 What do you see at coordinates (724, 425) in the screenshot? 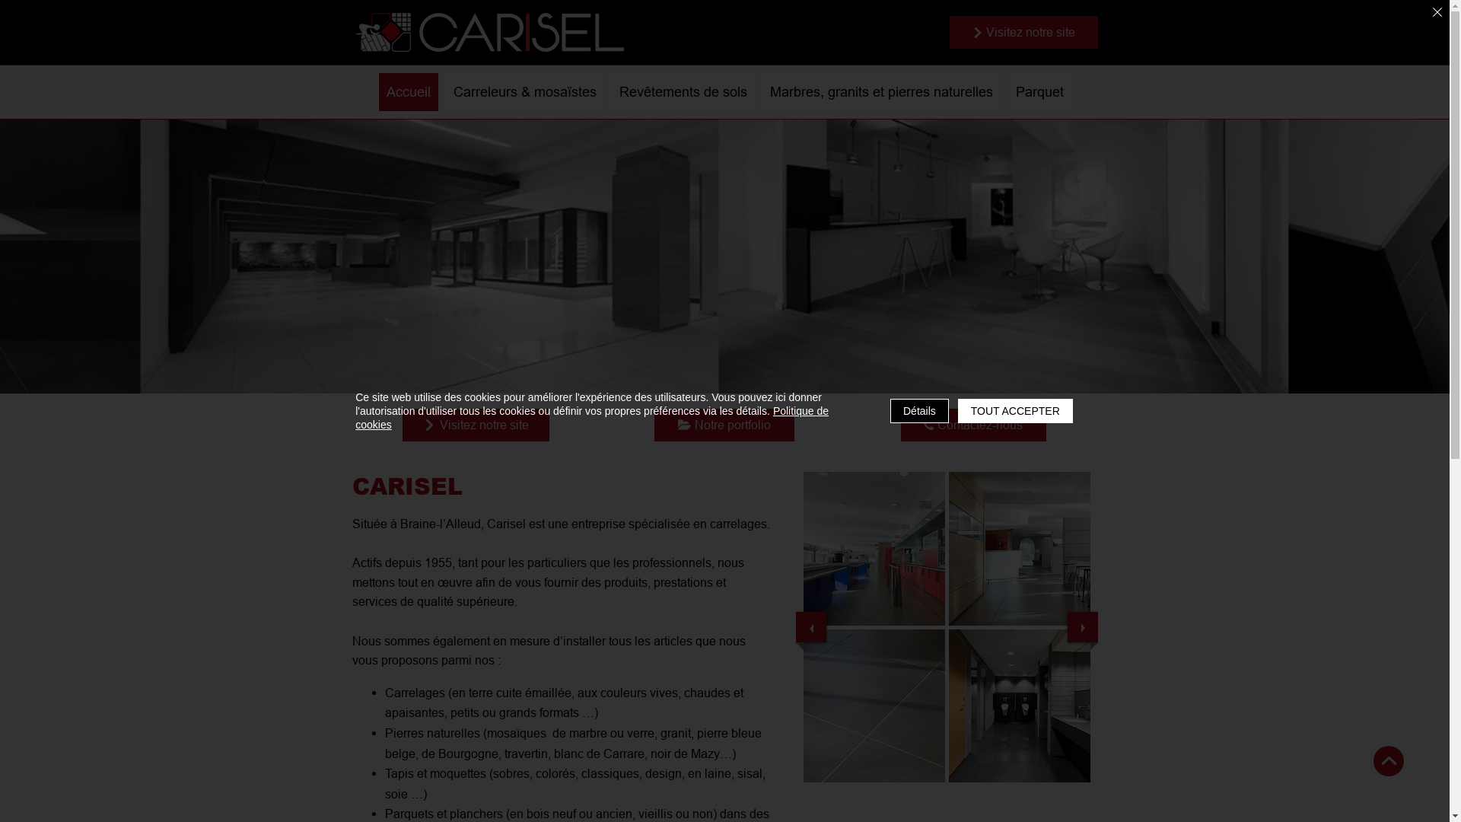
I see `Notre portfolio` at bounding box center [724, 425].